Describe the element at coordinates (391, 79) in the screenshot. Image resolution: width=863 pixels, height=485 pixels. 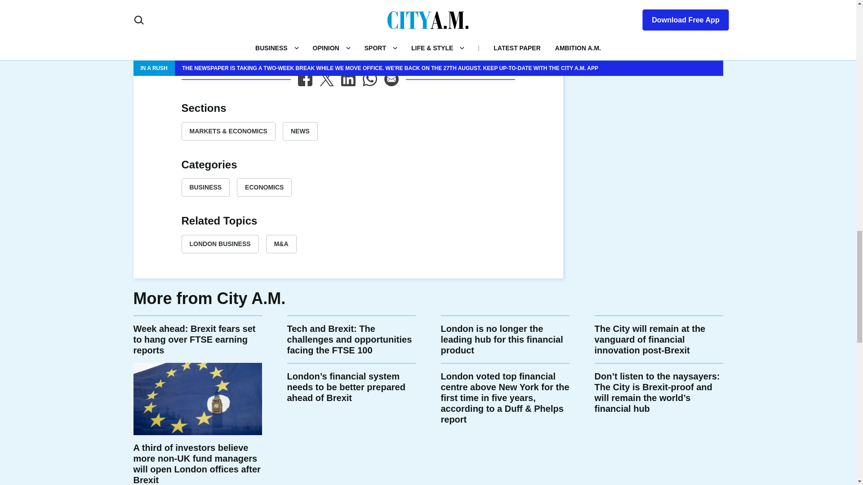
I see `Email` at that location.